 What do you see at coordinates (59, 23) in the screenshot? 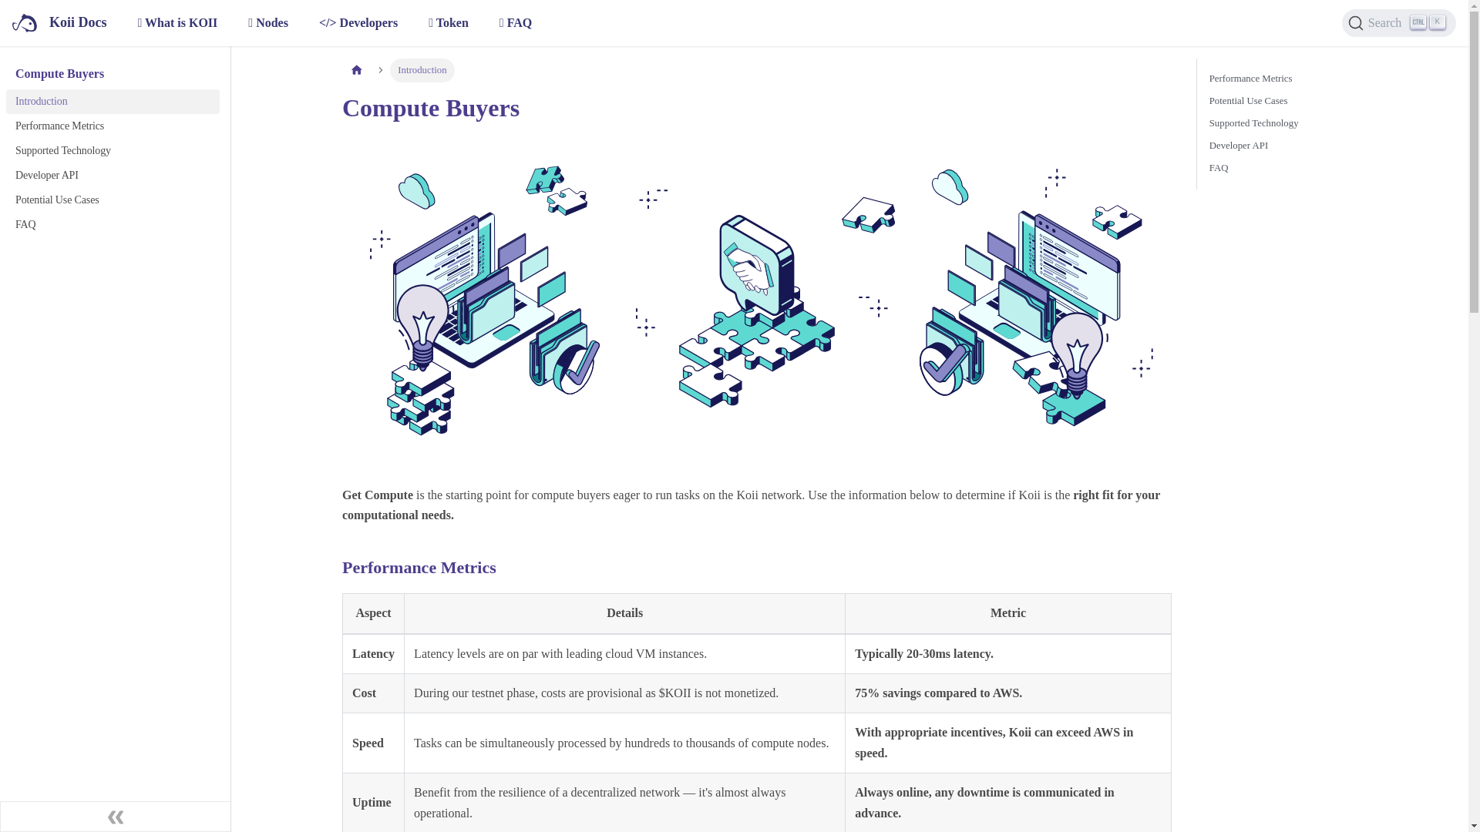
I see `Koii Docs` at bounding box center [59, 23].